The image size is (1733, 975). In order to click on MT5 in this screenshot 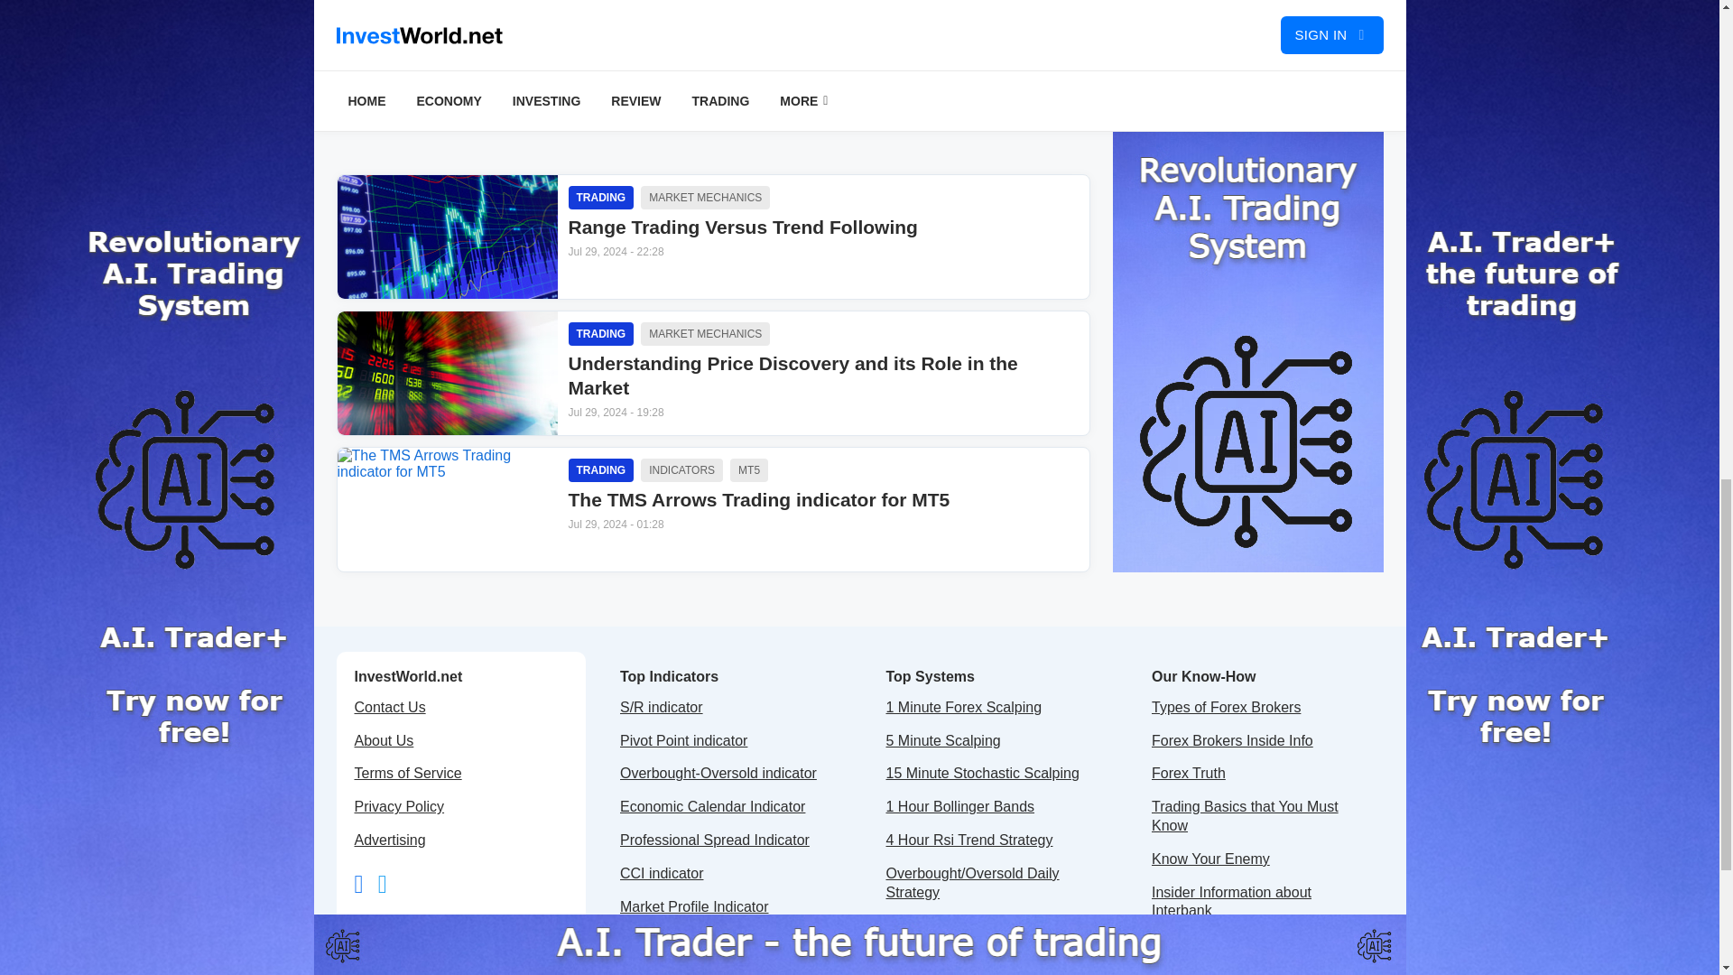, I will do `click(681, 469)`.